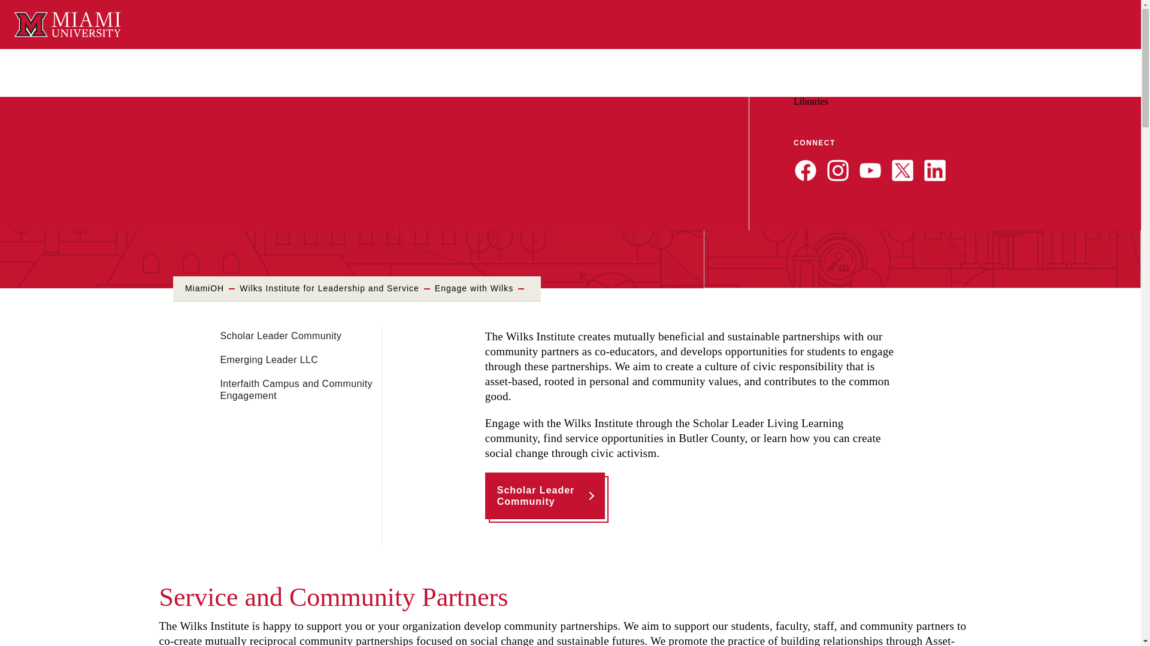 The height and width of the screenshot is (646, 1150). Describe the element at coordinates (329, 288) in the screenshot. I see `Wilks Institute for Leadership and Service` at that location.